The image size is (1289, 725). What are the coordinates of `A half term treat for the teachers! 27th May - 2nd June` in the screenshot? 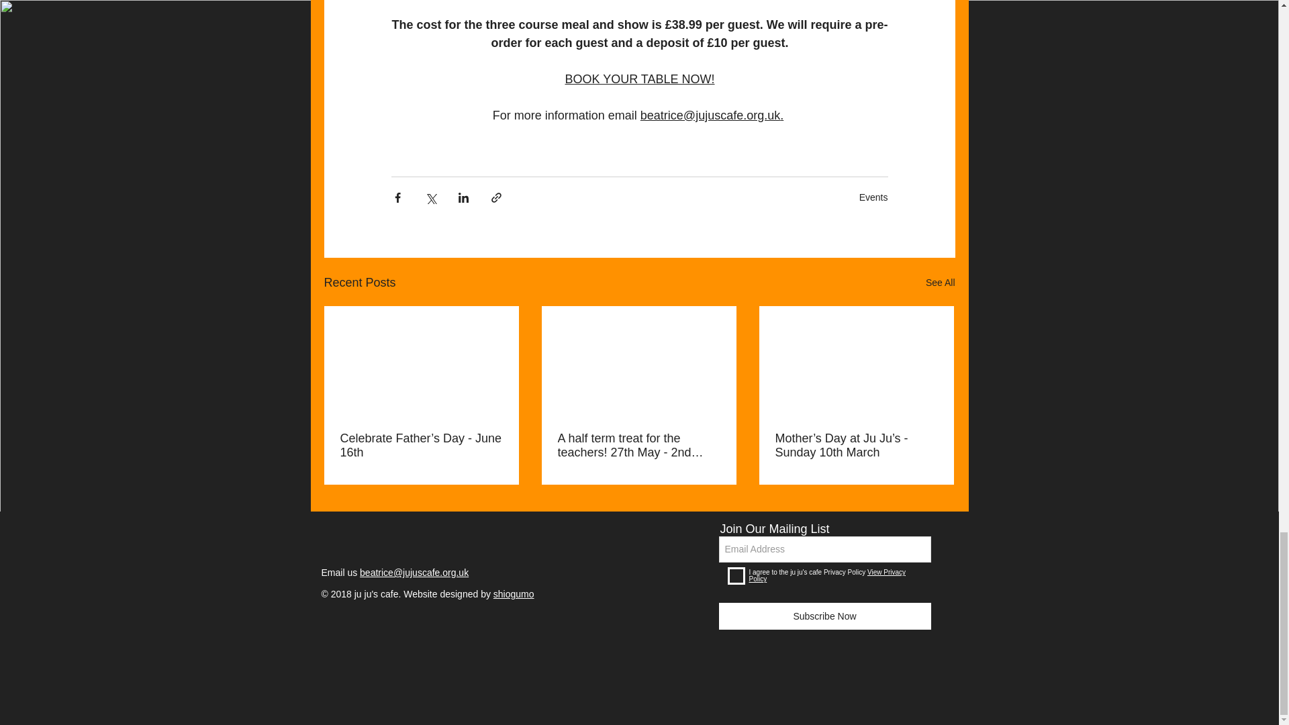 It's located at (638, 445).